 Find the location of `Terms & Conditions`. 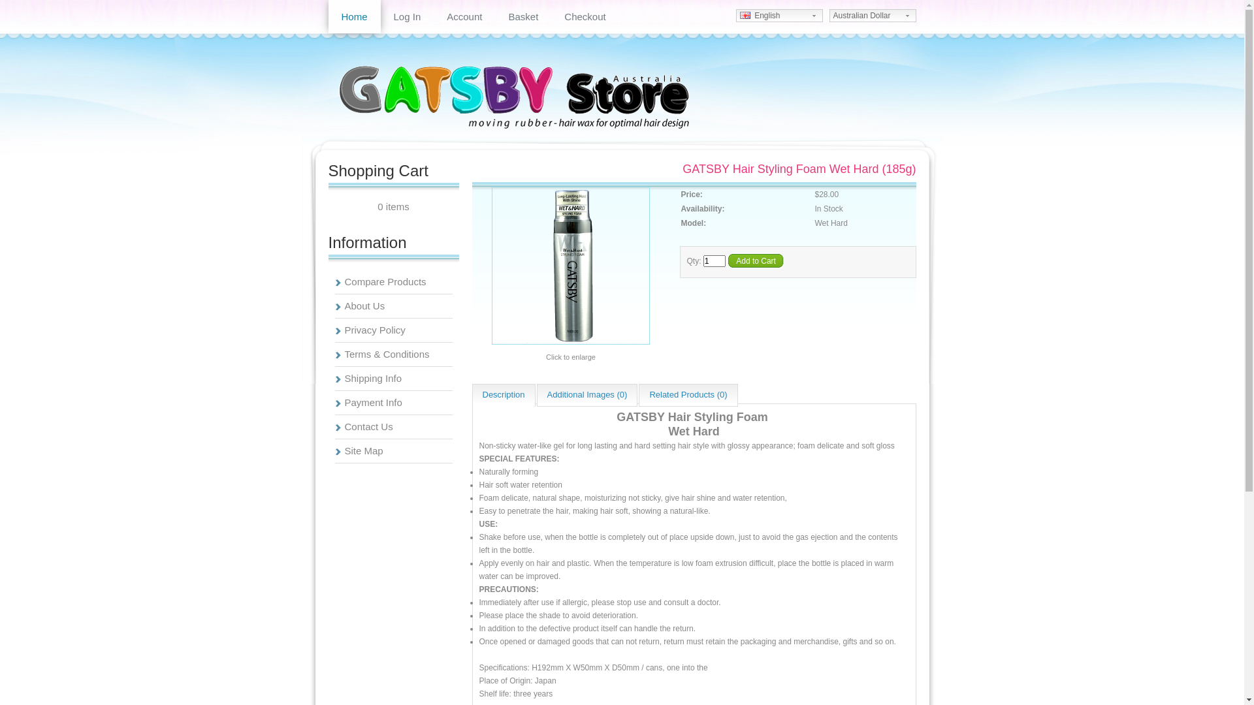

Terms & Conditions is located at coordinates (387, 354).